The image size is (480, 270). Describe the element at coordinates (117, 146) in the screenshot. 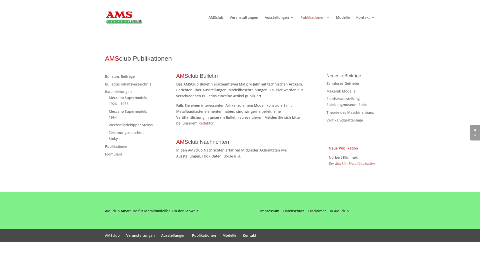

I see `Publikationen` at that location.